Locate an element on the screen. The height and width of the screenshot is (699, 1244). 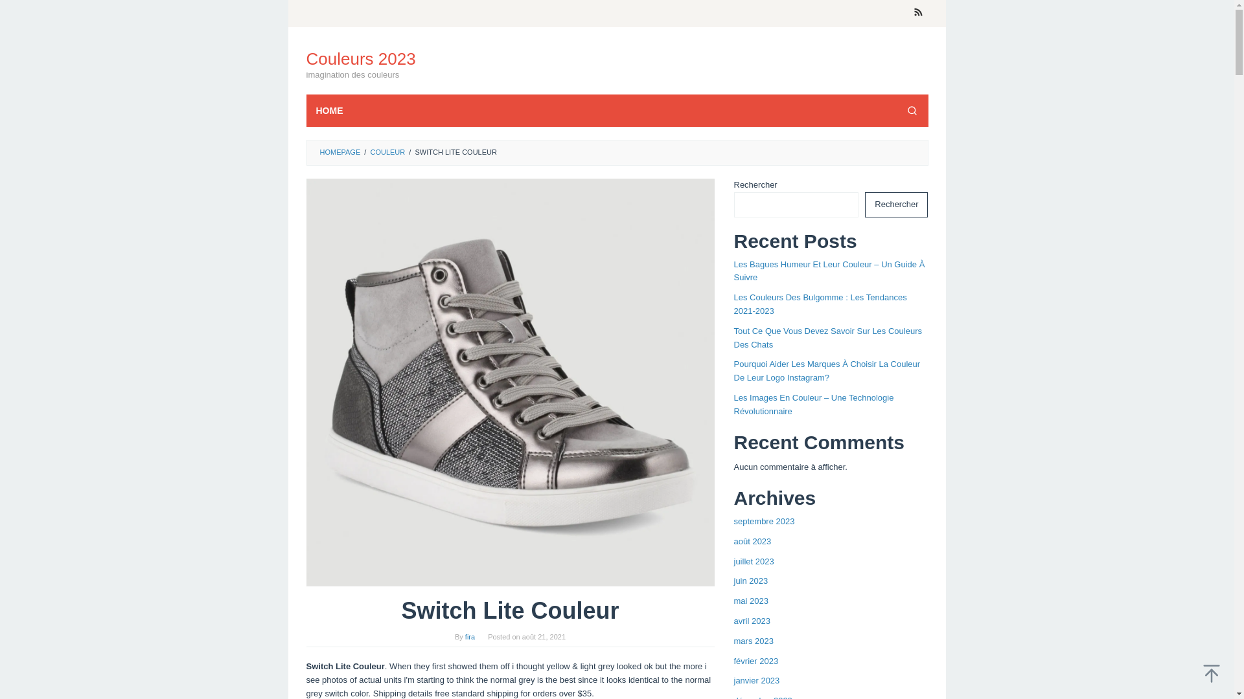
juillet 2023 is located at coordinates (754, 560).